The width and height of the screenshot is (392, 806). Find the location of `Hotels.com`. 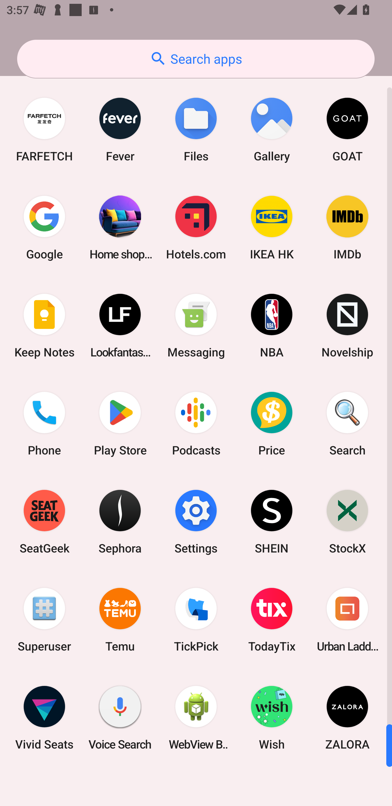

Hotels.com is located at coordinates (196, 228).